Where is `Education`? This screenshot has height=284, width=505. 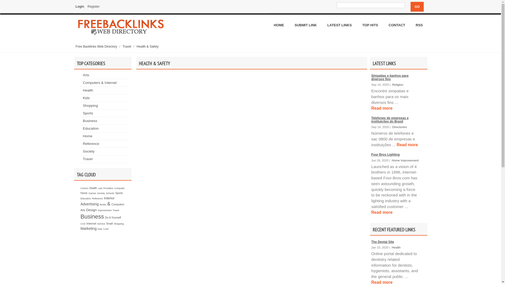 Education is located at coordinates (91, 128).